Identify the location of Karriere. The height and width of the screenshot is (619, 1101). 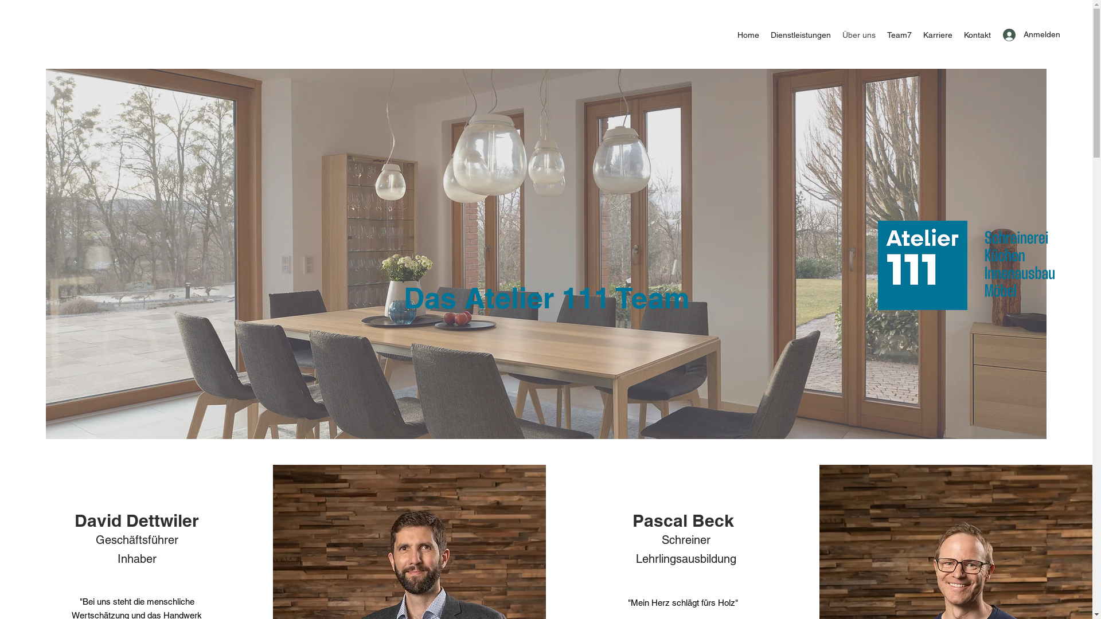
(938, 35).